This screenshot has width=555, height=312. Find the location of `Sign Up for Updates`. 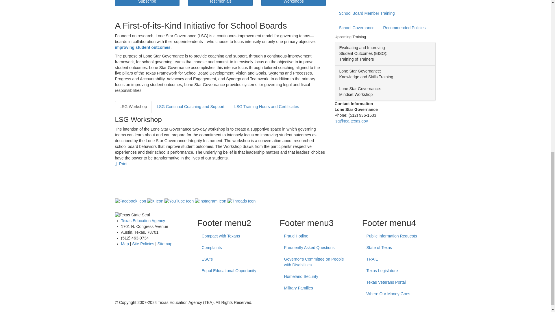

Sign Up for Updates is located at coordinates (147, 3).